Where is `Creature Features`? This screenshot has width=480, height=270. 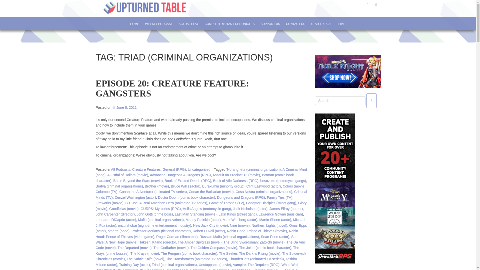
Creature Features is located at coordinates (146, 169).